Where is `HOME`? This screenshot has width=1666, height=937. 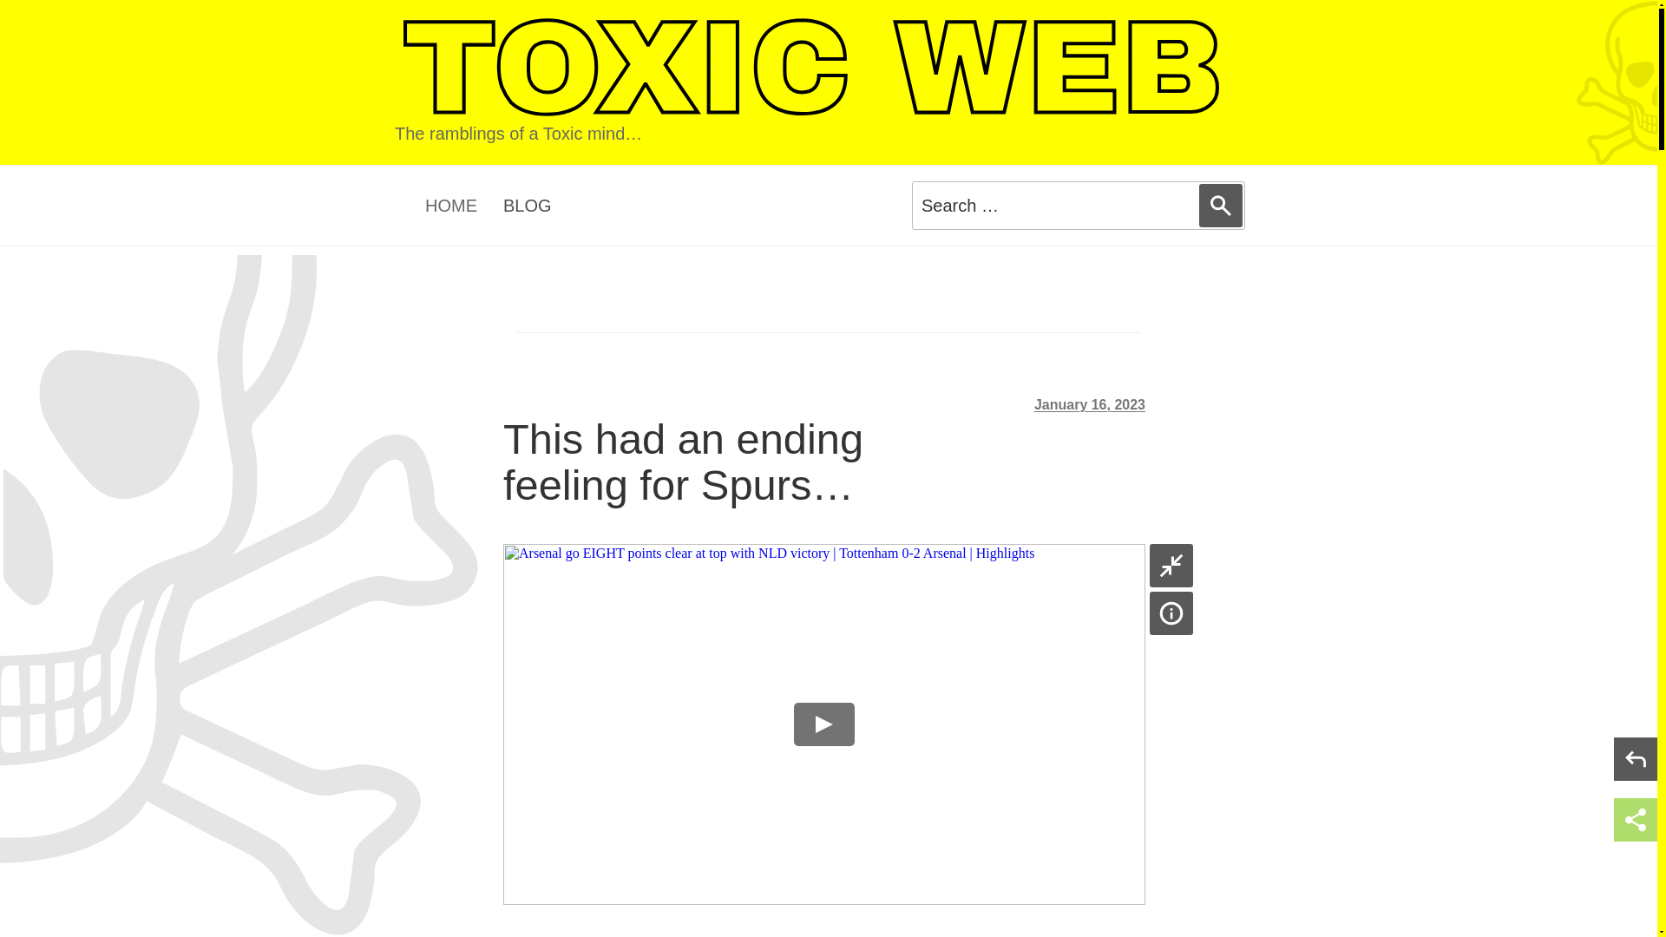 HOME is located at coordinates (450, 205).